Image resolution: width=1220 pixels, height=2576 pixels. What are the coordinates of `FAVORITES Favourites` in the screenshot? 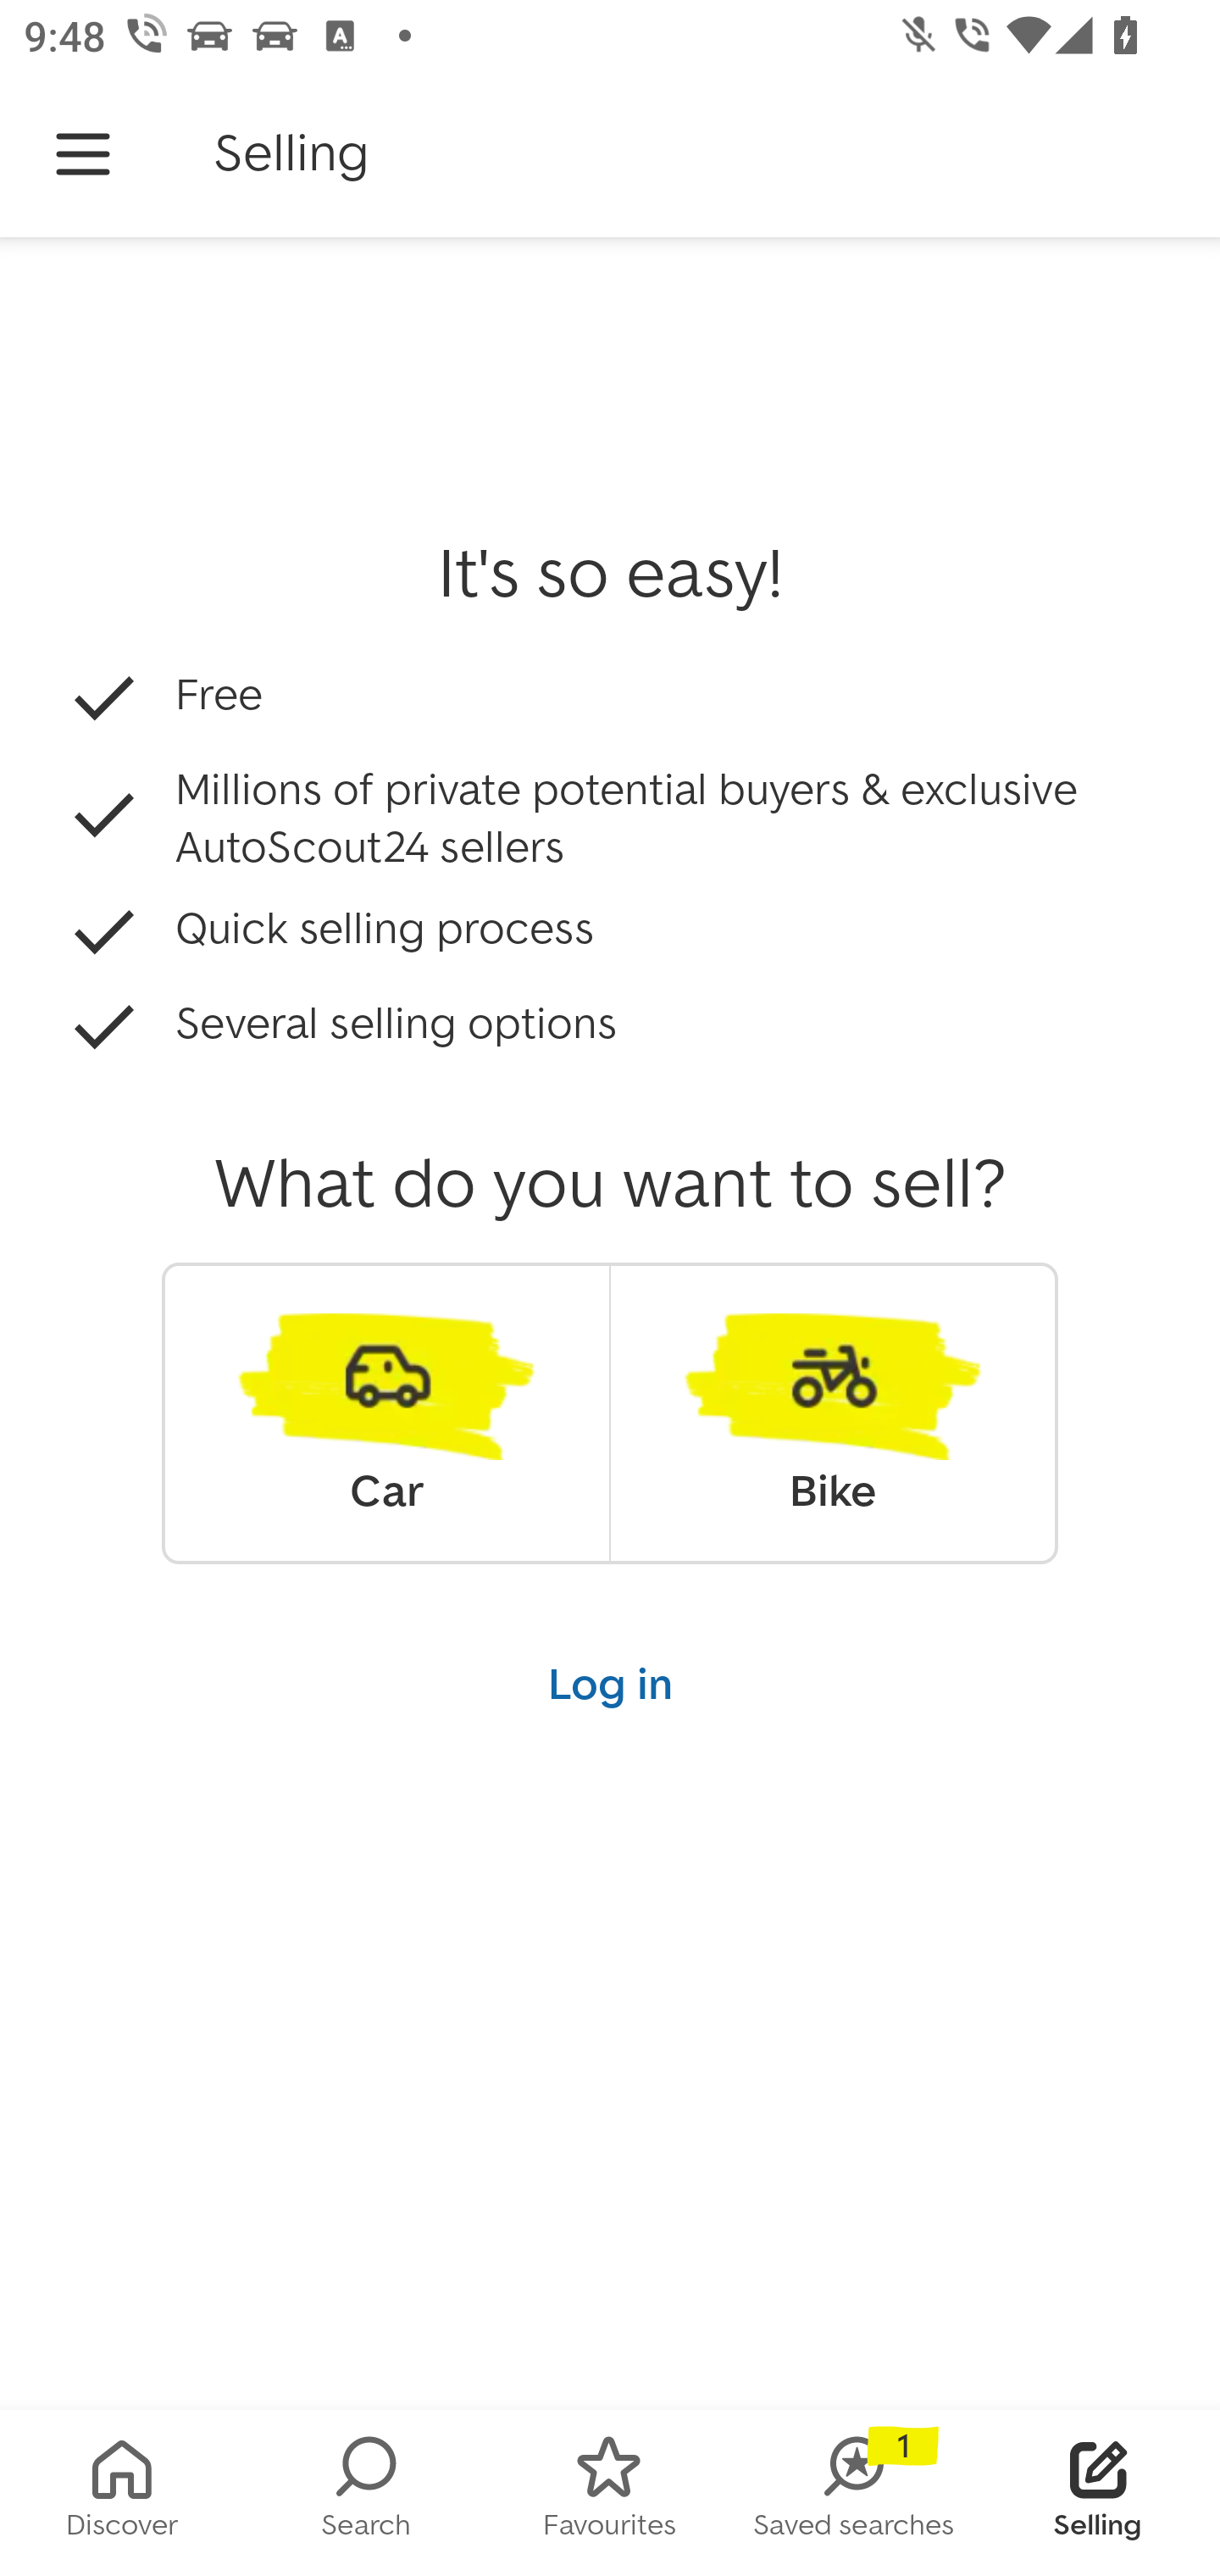 It's located at (610, 2493).